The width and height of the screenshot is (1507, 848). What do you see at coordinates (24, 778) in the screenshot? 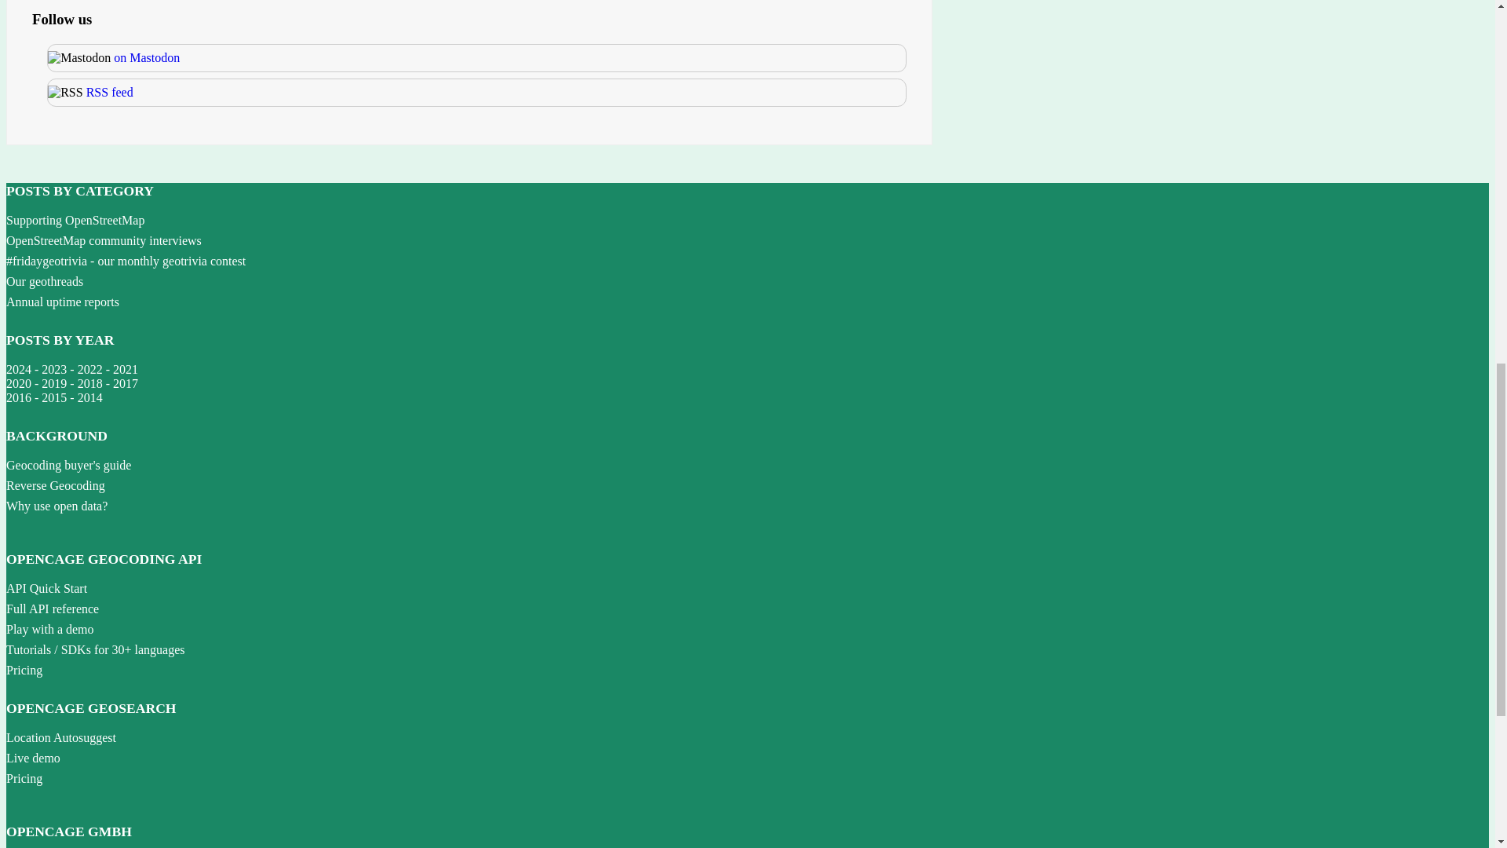
I see `Pricing` at bounding box center [24, 778].